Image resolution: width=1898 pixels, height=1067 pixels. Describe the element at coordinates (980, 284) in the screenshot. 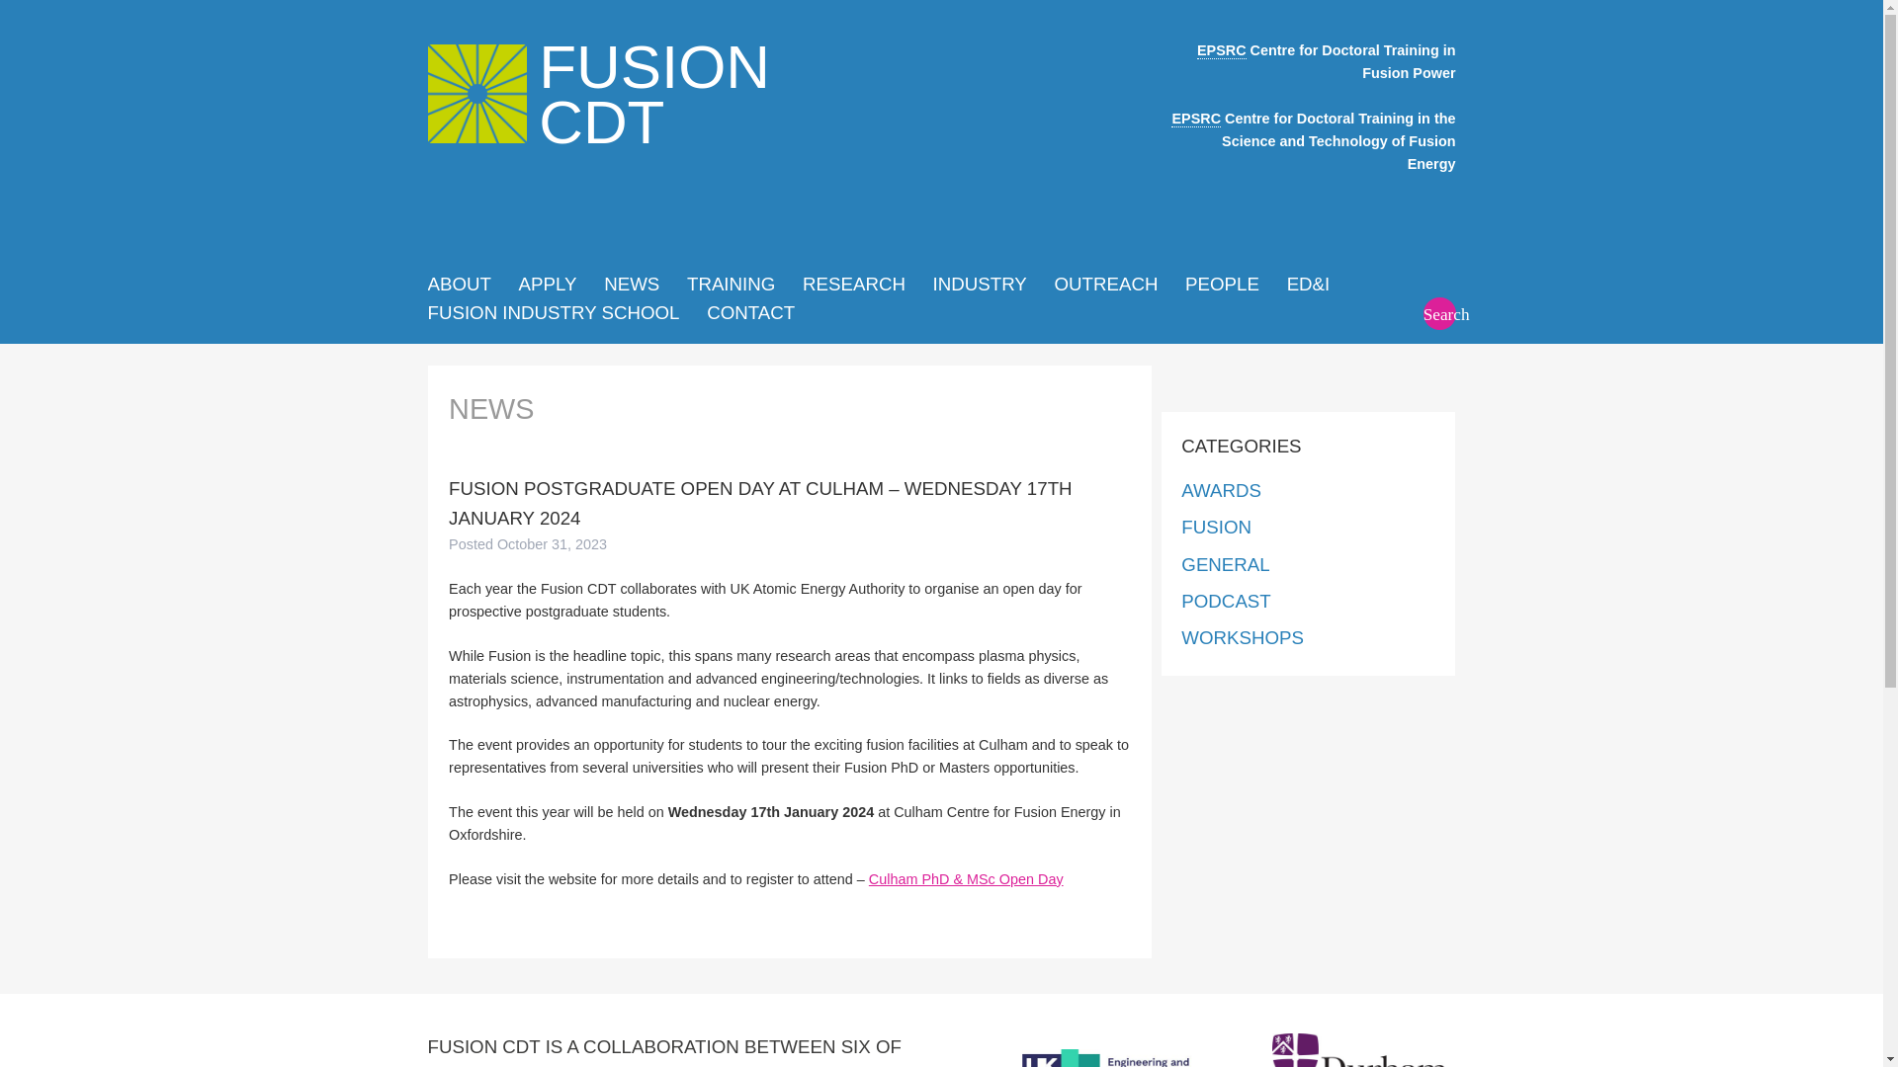

I see `Centre for Doctorial Training` at that location.